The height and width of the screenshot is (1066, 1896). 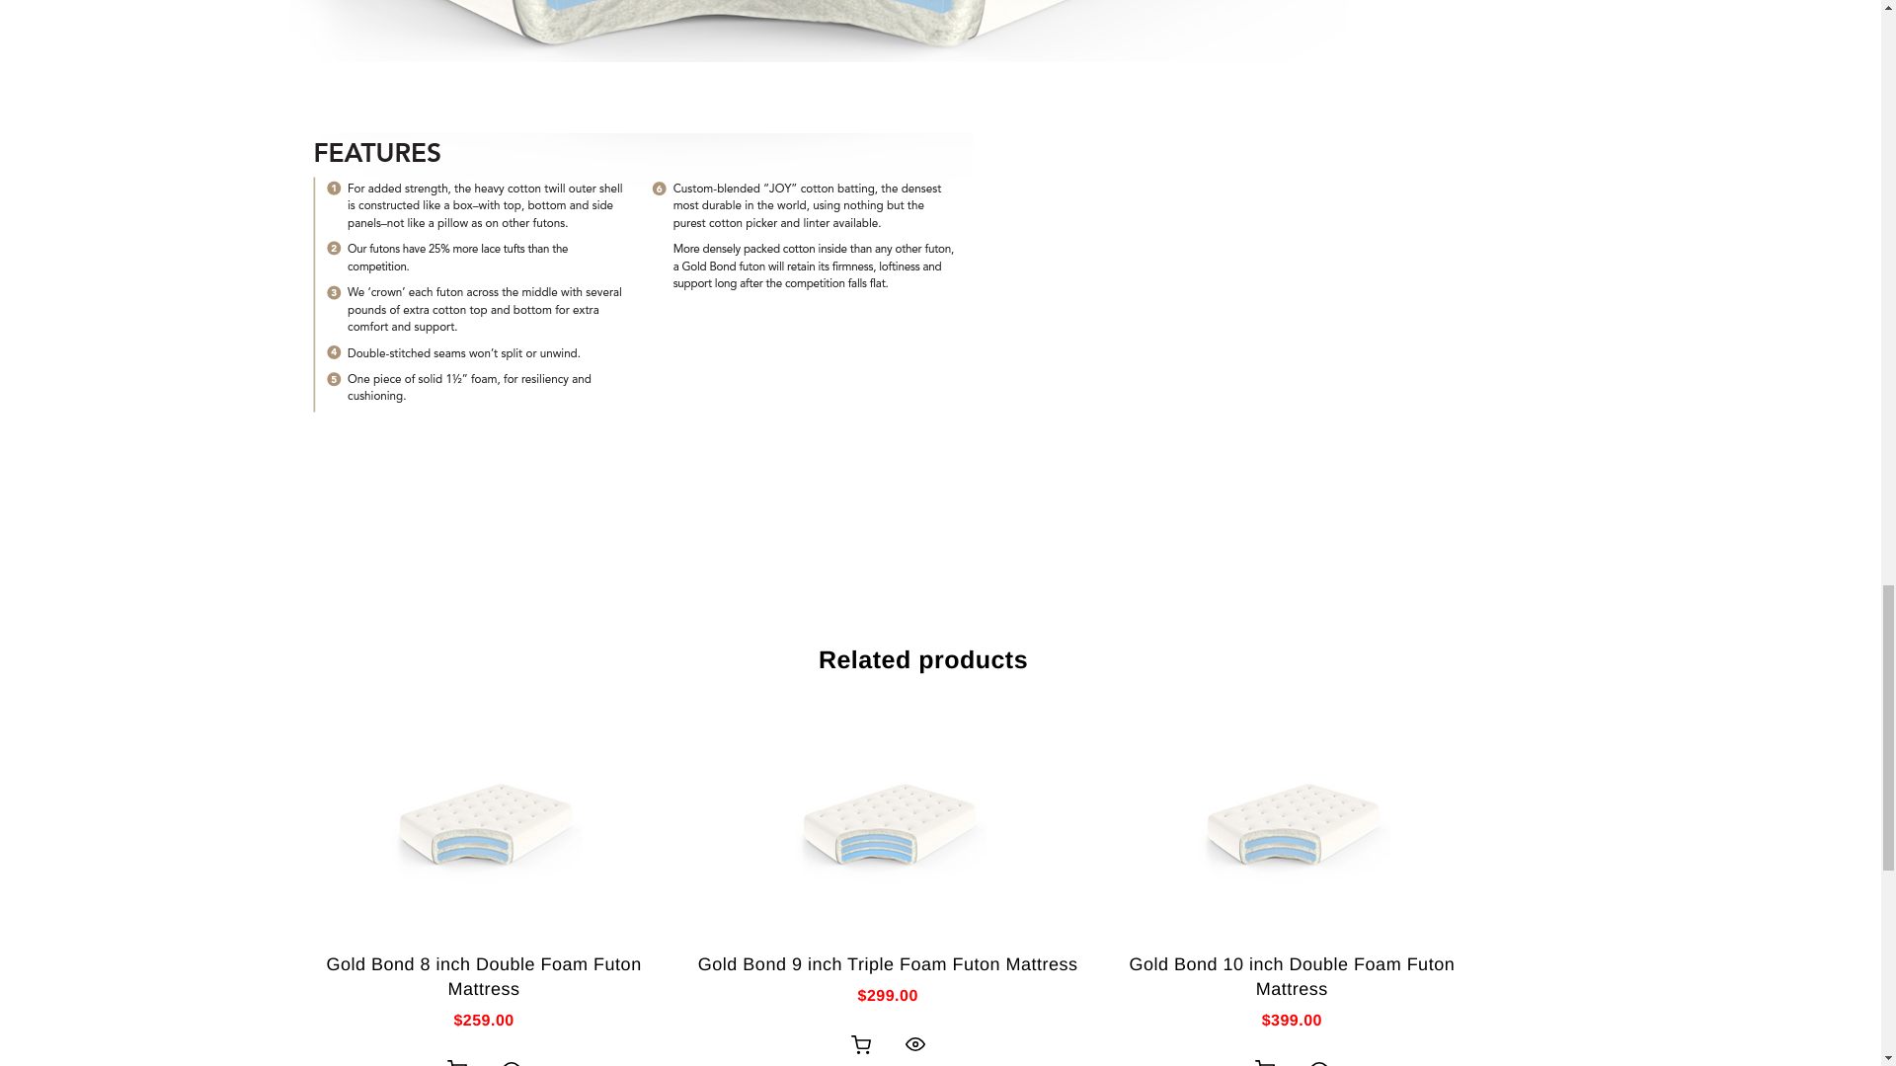 I want to click on Quick View, so click(x=511, y=1058).